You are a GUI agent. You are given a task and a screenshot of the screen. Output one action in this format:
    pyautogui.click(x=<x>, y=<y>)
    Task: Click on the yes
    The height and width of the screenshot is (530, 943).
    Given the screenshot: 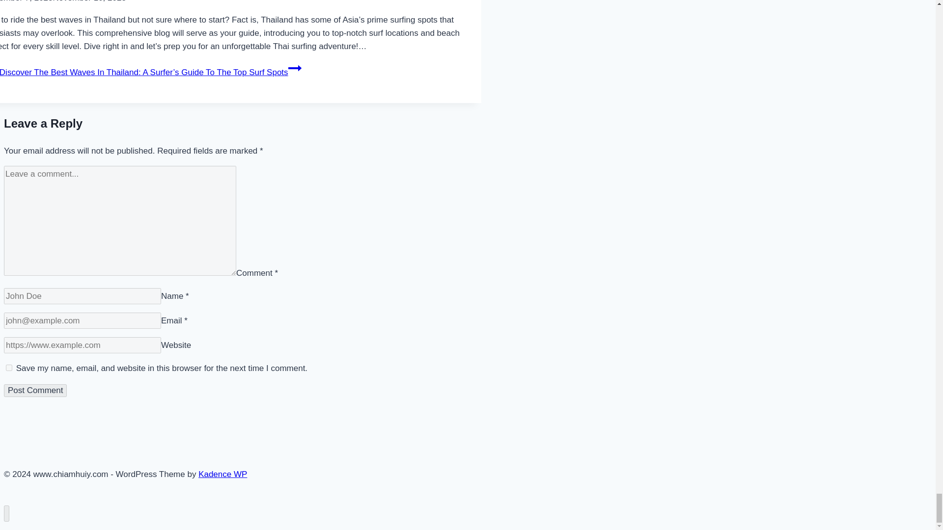 What is the action you would take?
    pyautogui.click(x=9, y=368)
    